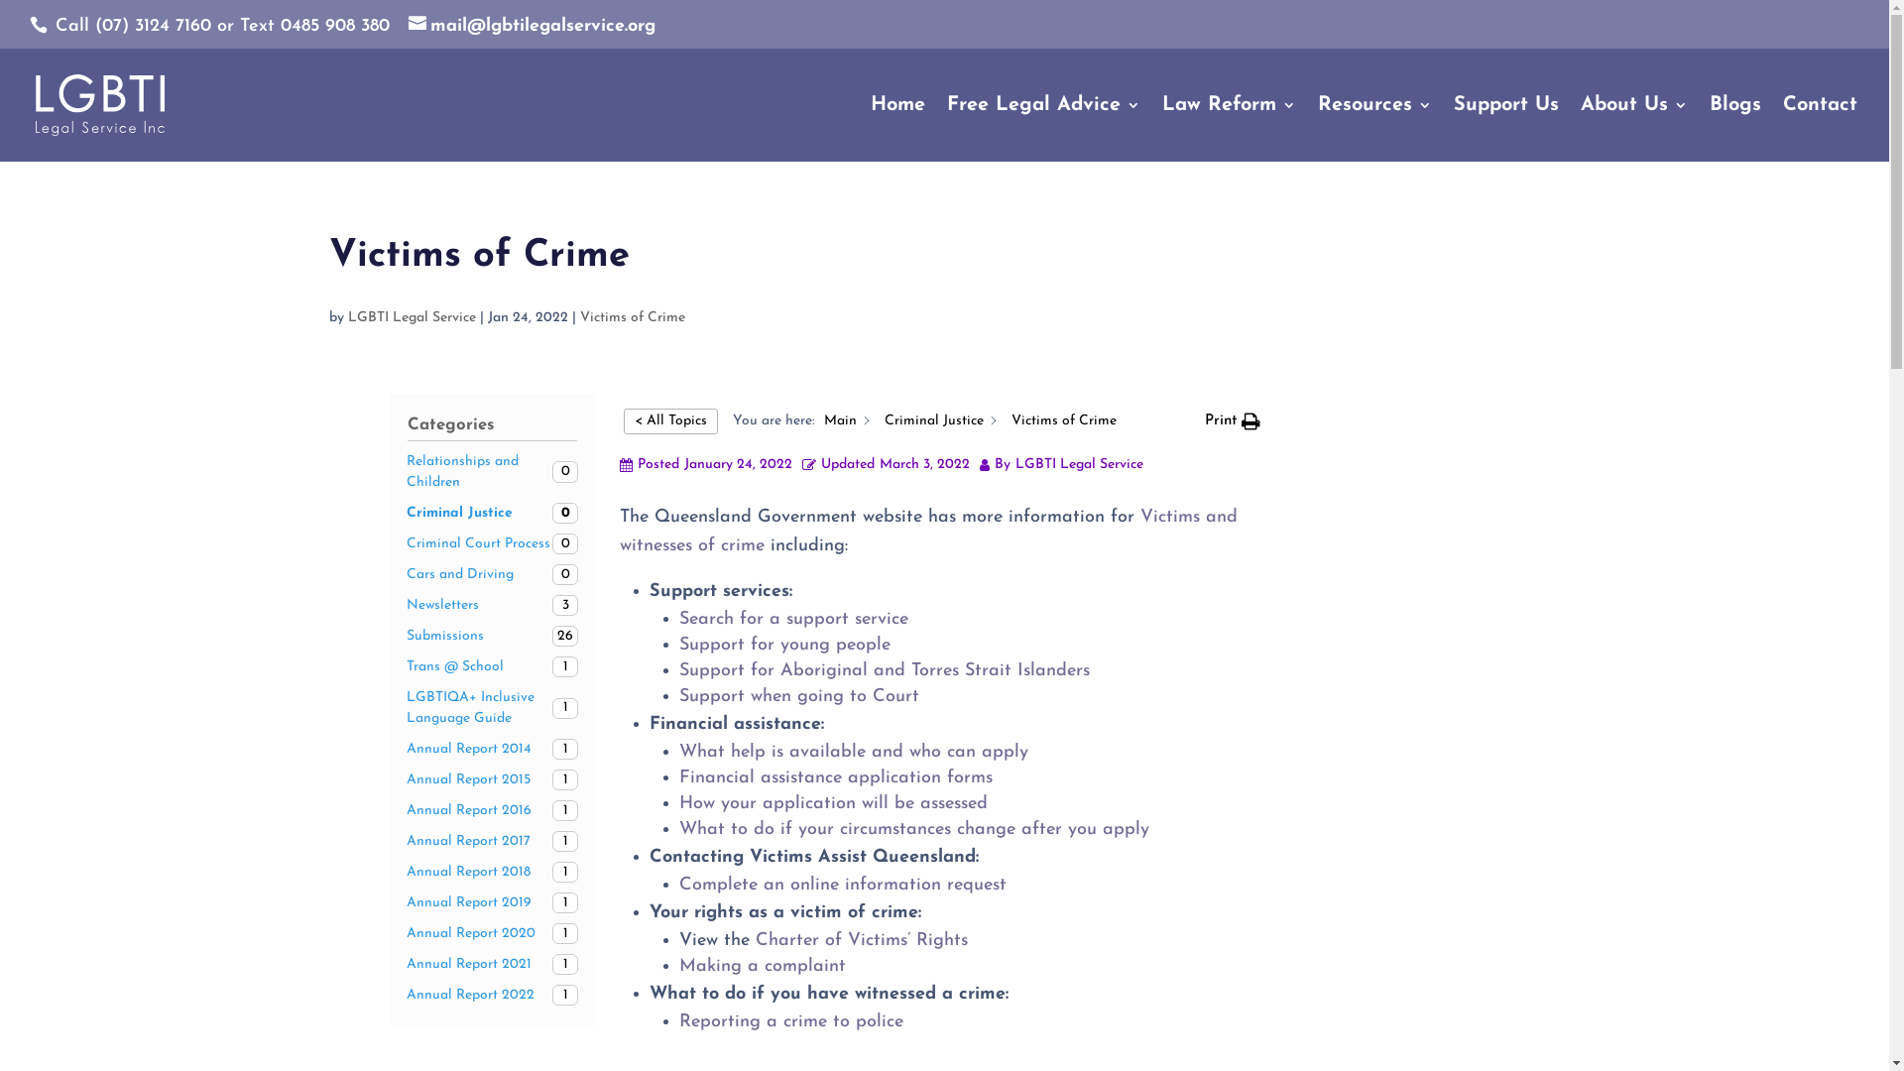 The width and height of the screenshot is (1904, 1071). Describe the element at coordinates (934, 420) in the screenshot. I see `Criminal Justice` at that location.